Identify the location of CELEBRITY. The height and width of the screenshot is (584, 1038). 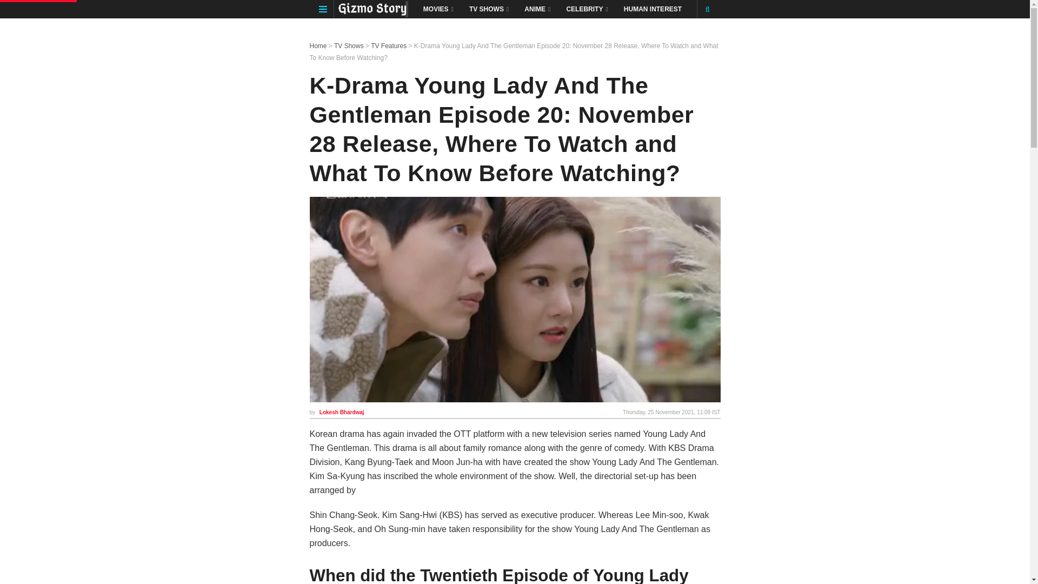
(586, 9).